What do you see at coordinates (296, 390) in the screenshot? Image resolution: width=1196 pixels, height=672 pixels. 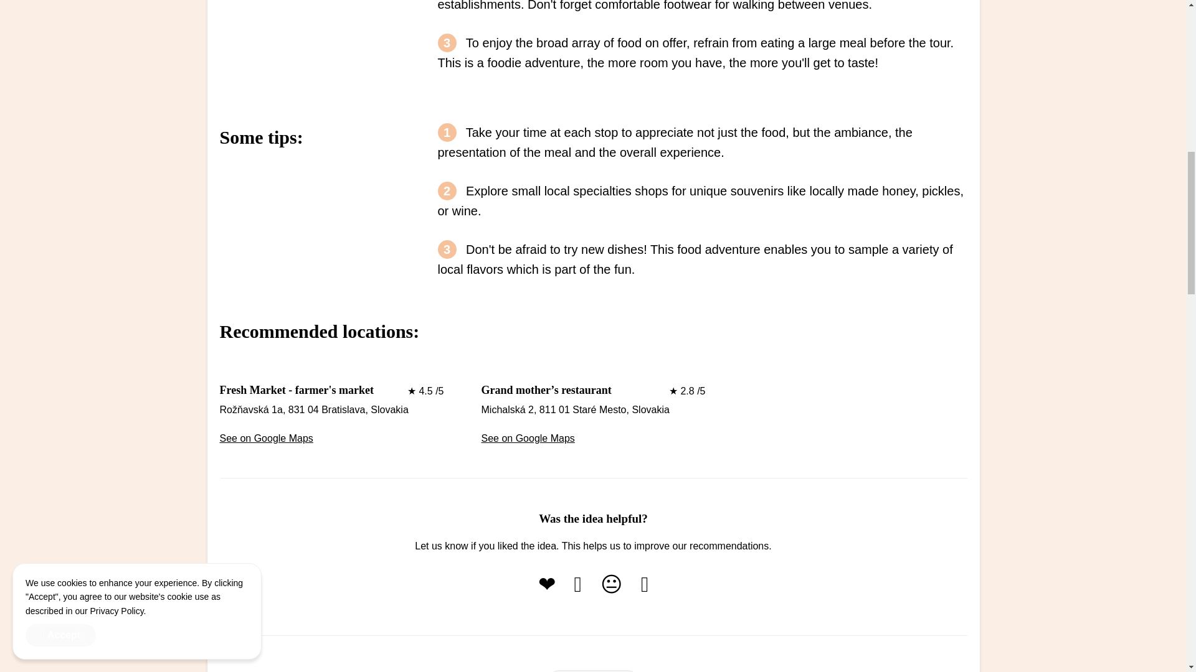 I see `Fresh Market - farmer's market` at bounding box center [296, 390].